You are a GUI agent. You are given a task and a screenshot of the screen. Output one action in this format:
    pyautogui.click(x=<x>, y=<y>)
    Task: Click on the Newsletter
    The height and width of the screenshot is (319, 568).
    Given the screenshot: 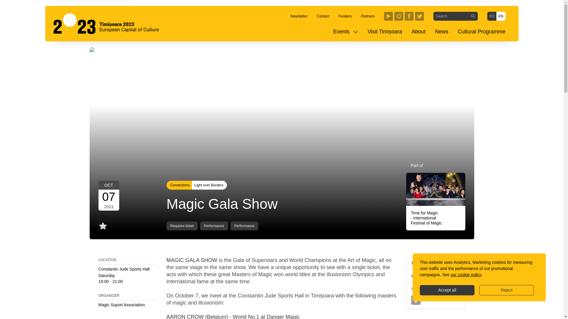 What is the action you would take?
    pyautogui.click(x=299, y=16)
    